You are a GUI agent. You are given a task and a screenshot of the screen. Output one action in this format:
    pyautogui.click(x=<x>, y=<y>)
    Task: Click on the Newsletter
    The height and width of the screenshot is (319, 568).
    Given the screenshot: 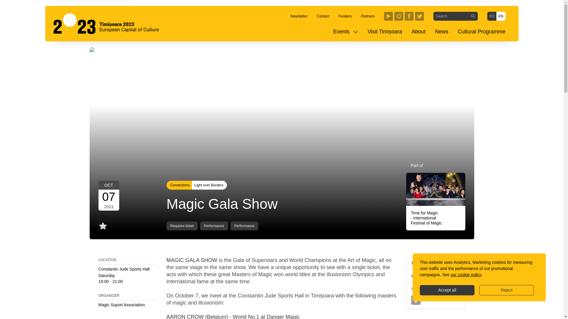 What is the action you would take?
    pyautogui.click(x=299, y=16)
    